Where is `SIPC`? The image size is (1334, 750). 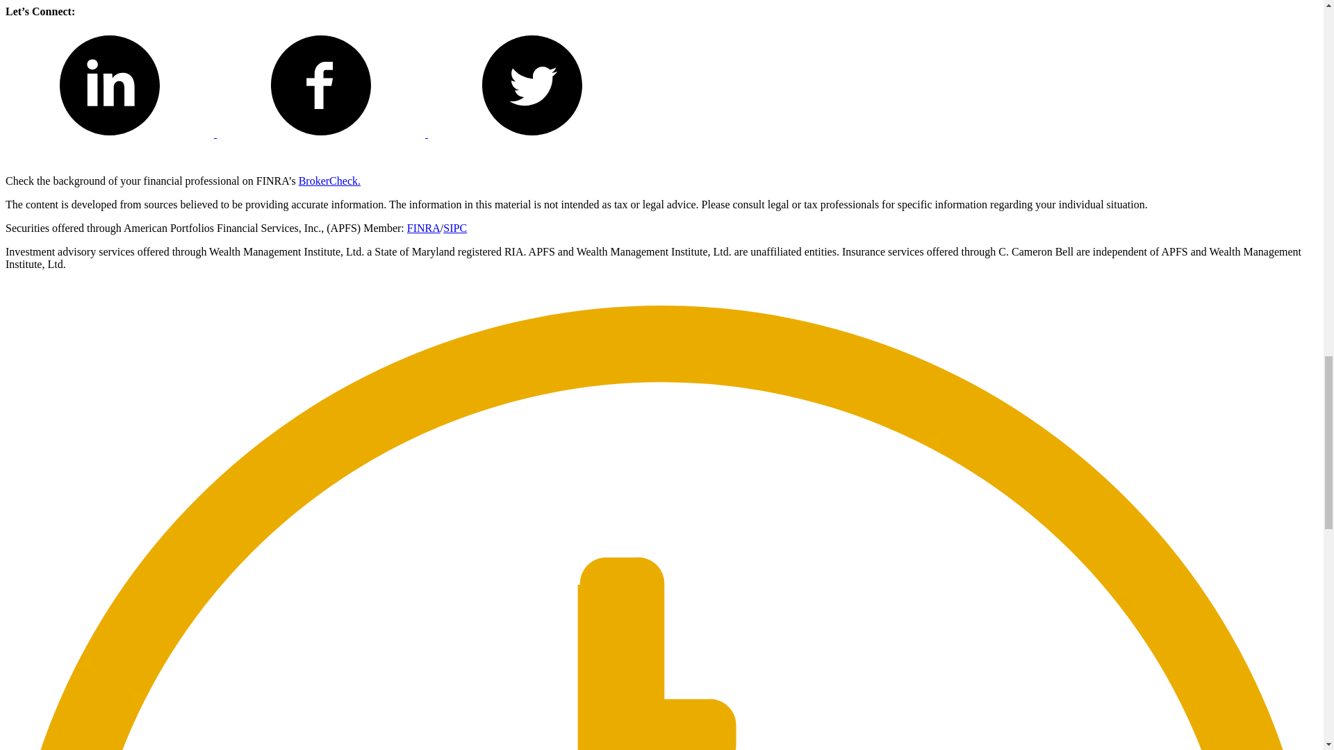
SIPC is located at coordinates (454, 228).